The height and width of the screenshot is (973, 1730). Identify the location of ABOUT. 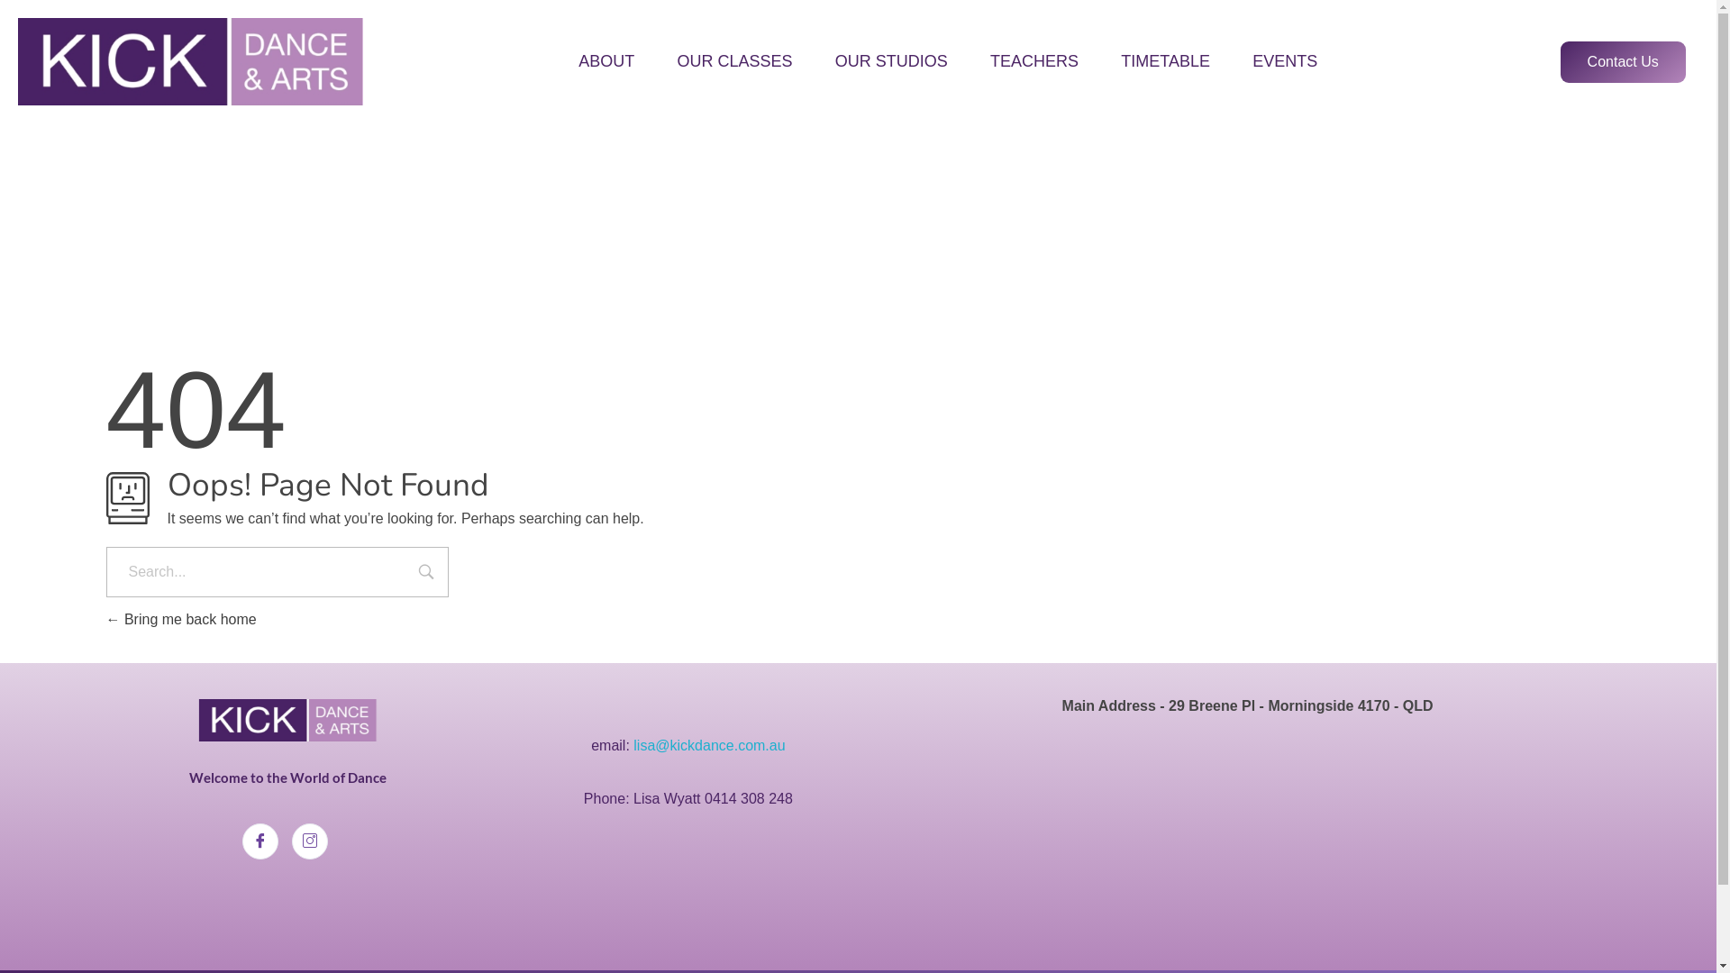
(607, 61).